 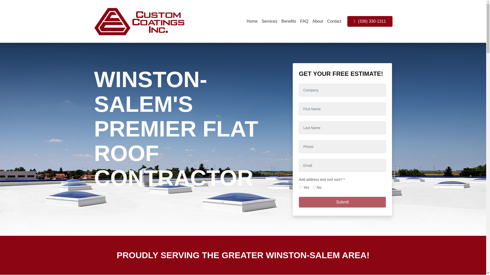 What do you see at coordinates (304, 21) in the screenshot?
I see `FAQ` at bounding box center [304, 21].